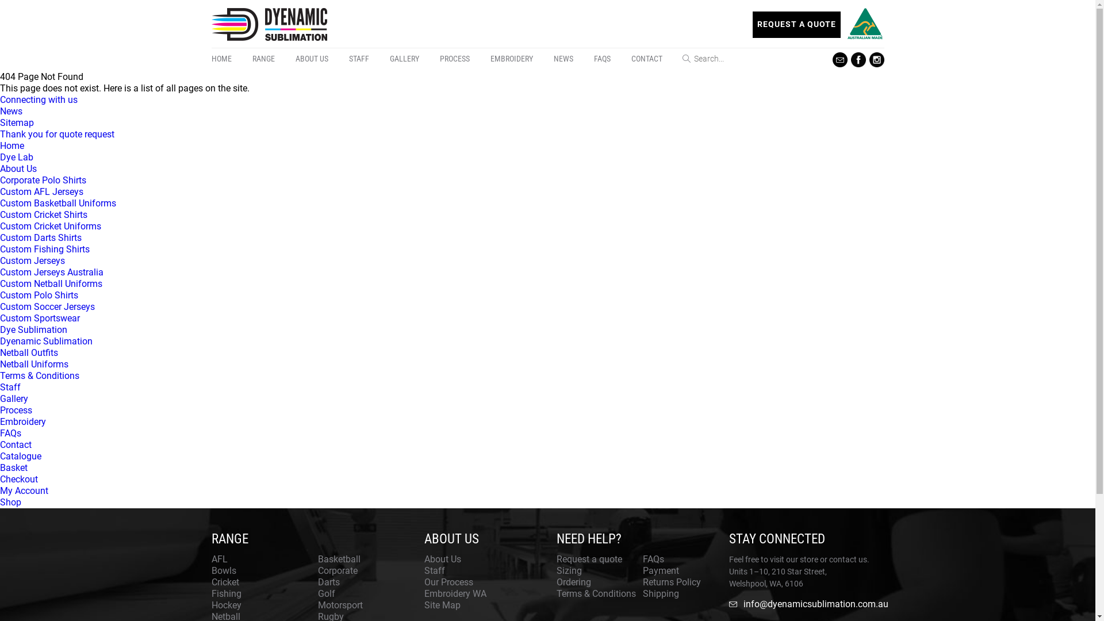 This screenshot has height=621, width=1104. I want to click on Process, so click(16, 411).